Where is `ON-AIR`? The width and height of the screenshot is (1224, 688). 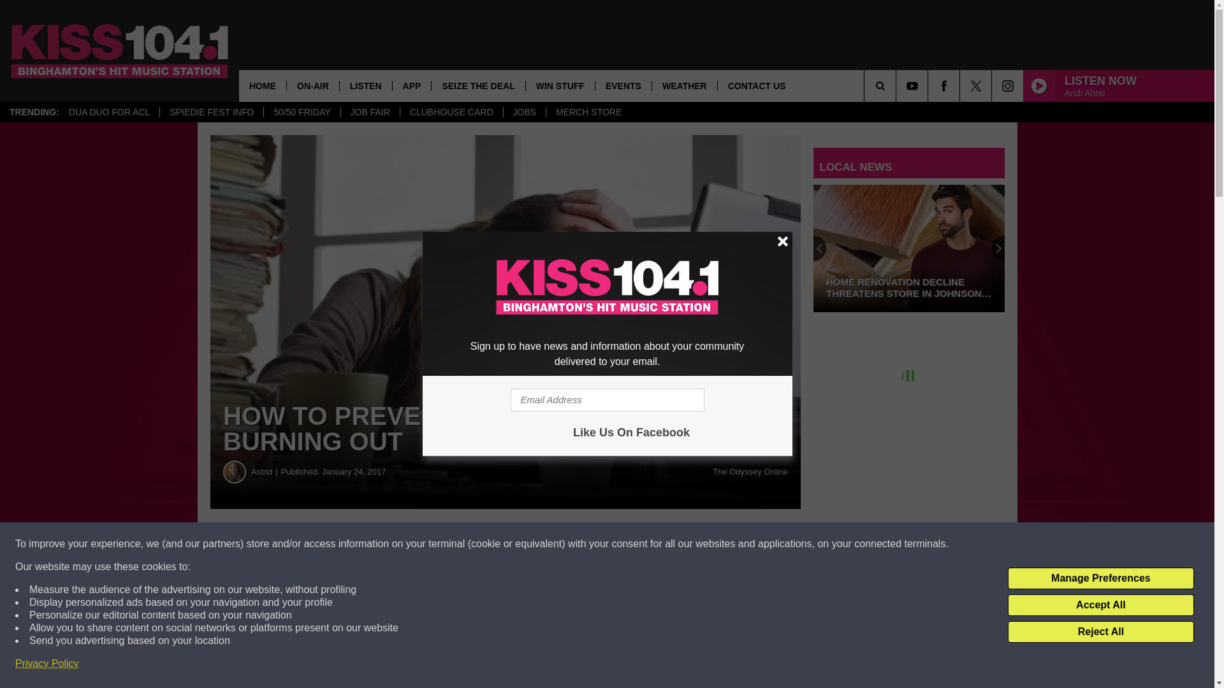
ON-AIR is located at coordinates (312, 85).